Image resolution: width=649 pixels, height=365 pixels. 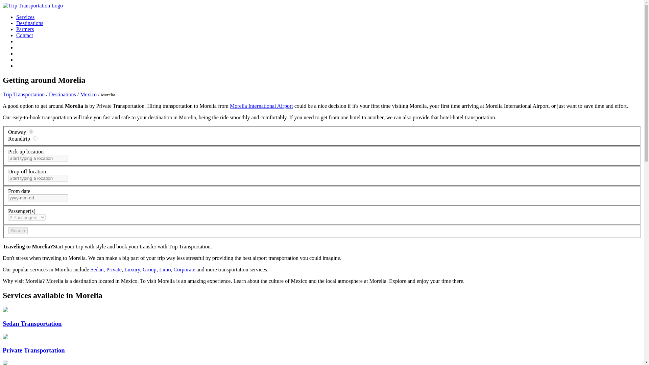 What do you see at coordinates (35, 138) in the screenshot?
I see `roundtrip` at bounding box center [35, 138].